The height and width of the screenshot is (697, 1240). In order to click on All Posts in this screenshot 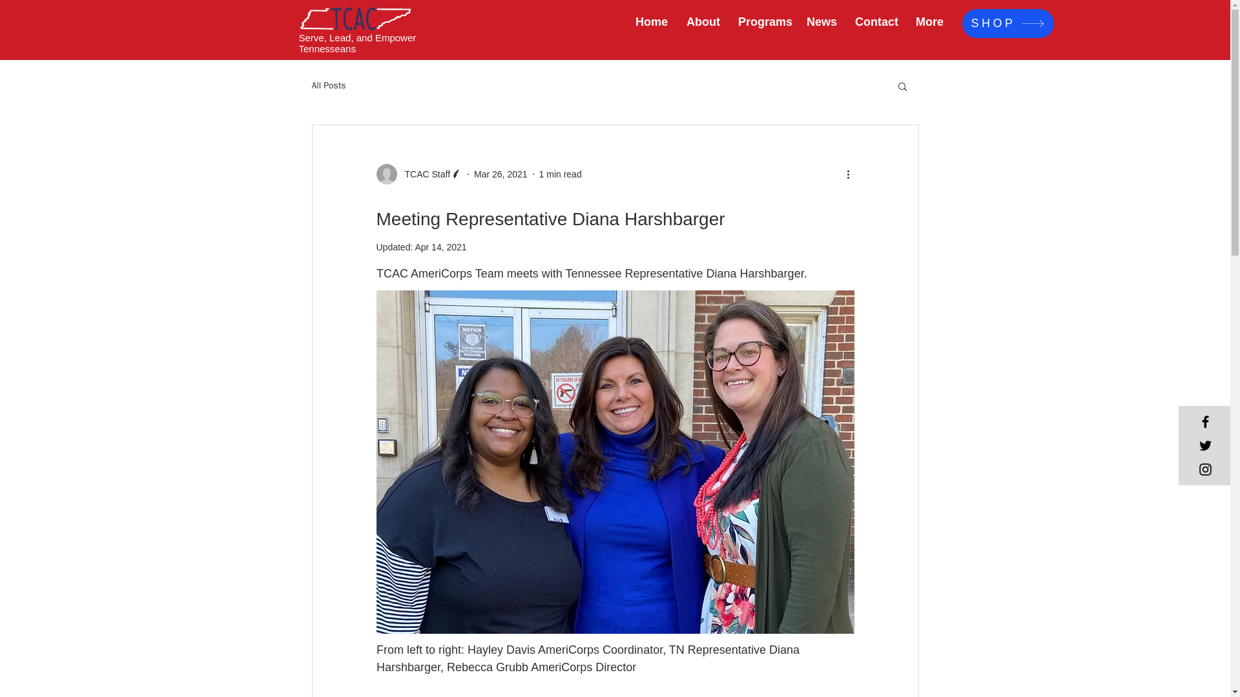, I will do `click(328, 85)`.